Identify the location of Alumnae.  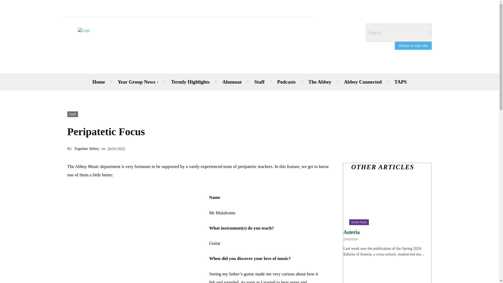
(232, 82).